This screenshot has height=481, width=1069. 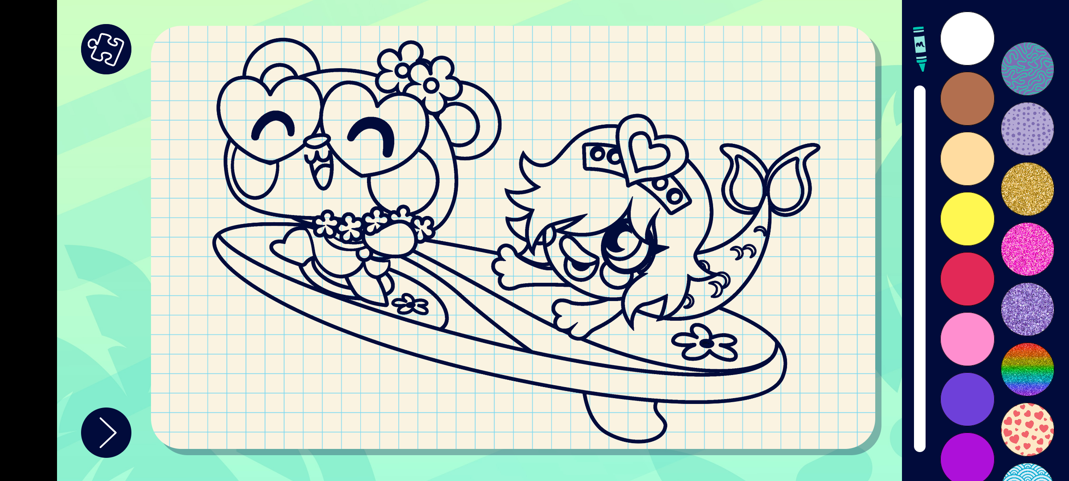 I want to click on coloring background, so click(x=1028, y=69).